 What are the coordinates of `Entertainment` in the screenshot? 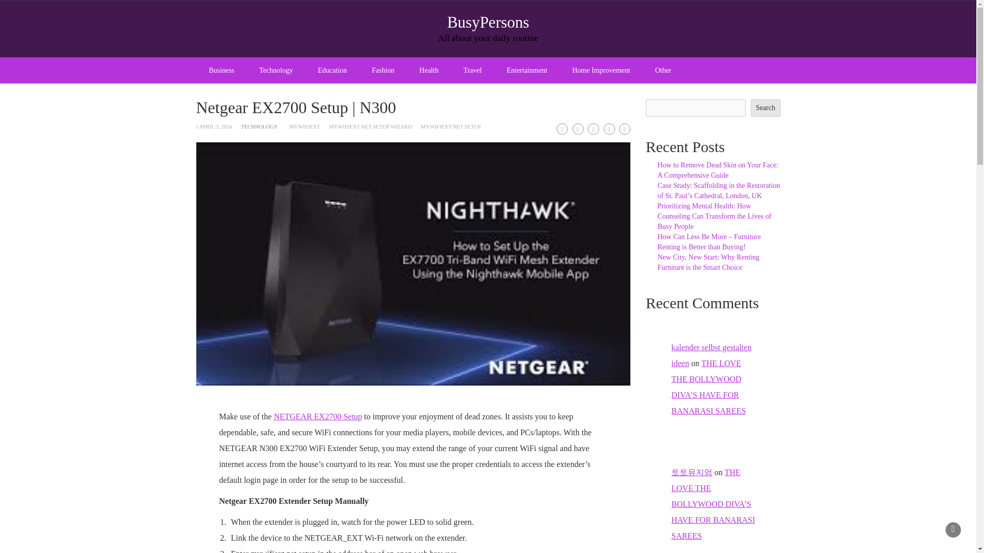 It's located at (527, 71).